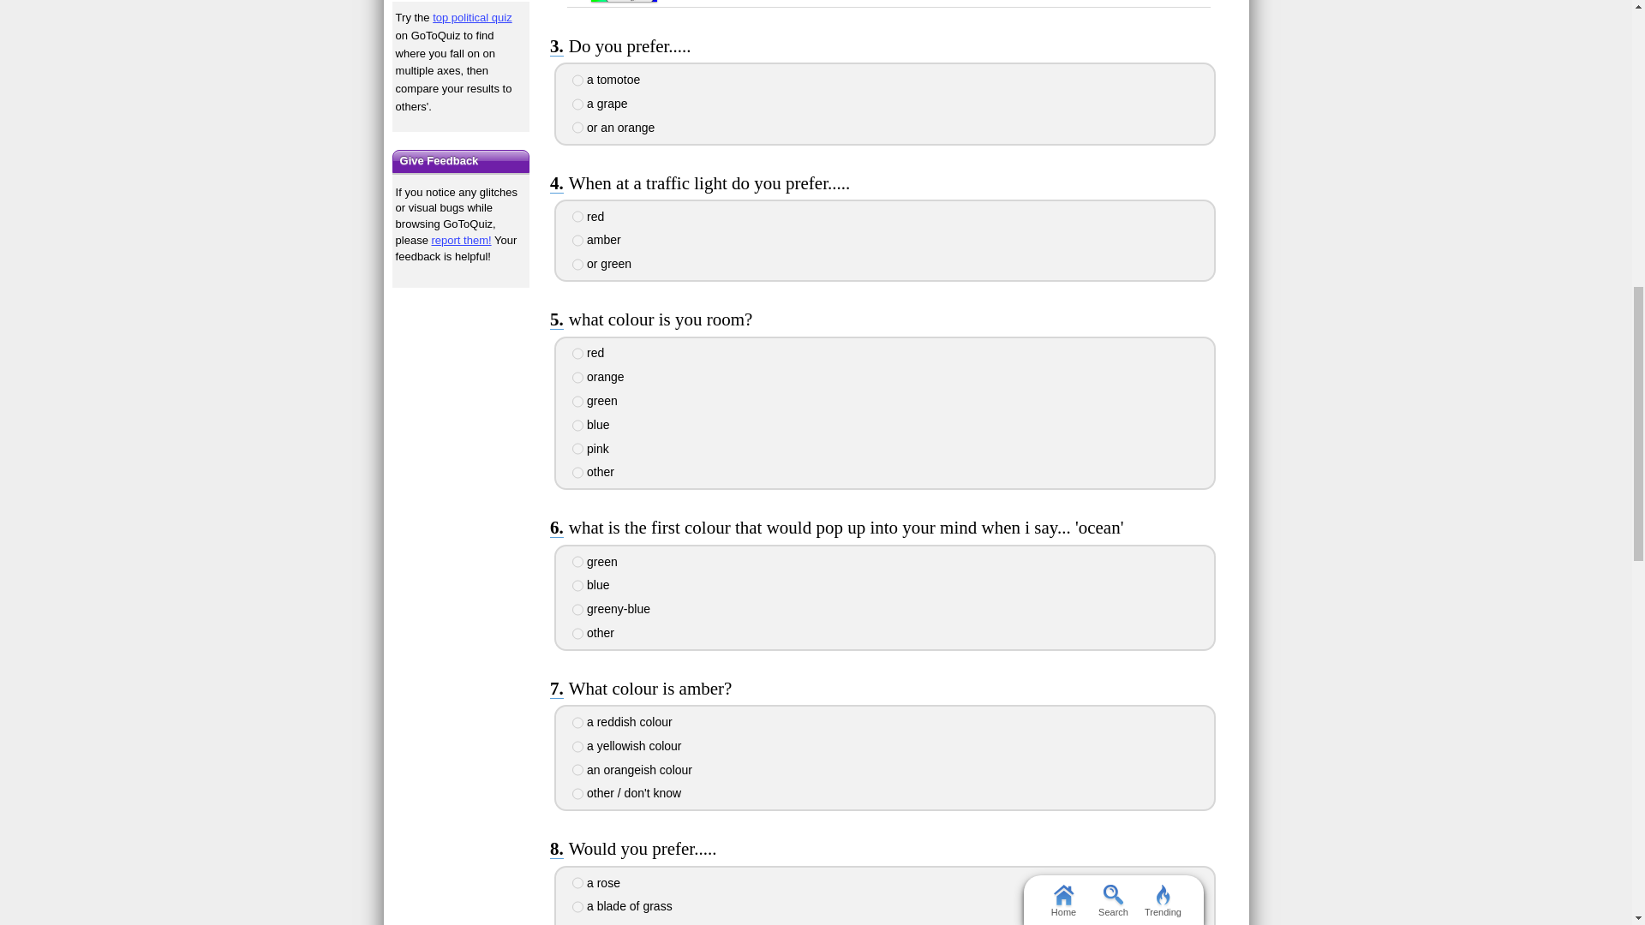 The image size is (1645, 925). Describe the element at coordinates (471, 17) in the screenshot. I see `top political quiz` at that location.